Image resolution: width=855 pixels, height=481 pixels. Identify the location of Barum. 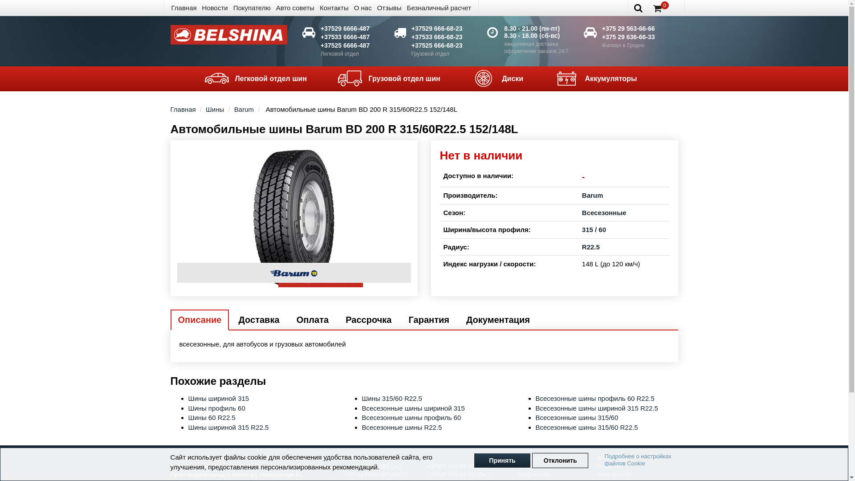
(593, 195).